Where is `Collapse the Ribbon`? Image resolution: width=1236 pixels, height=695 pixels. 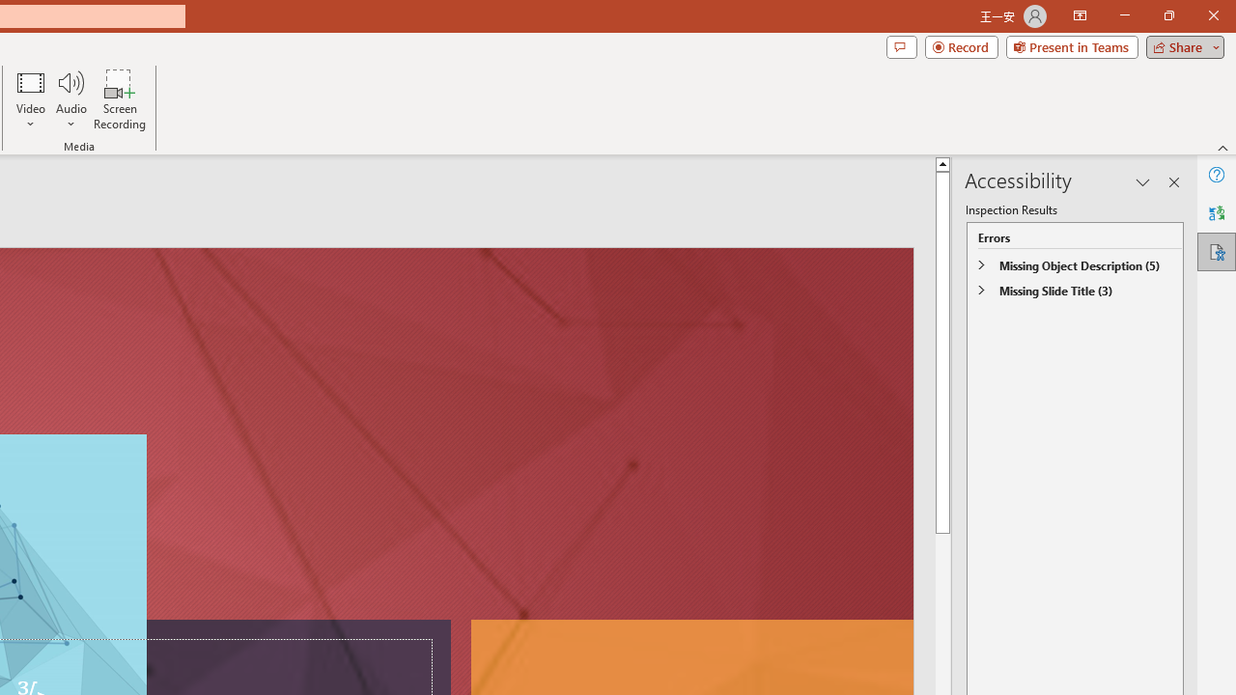
Collapse the Ribbon is located at coordinates (1223, 147).